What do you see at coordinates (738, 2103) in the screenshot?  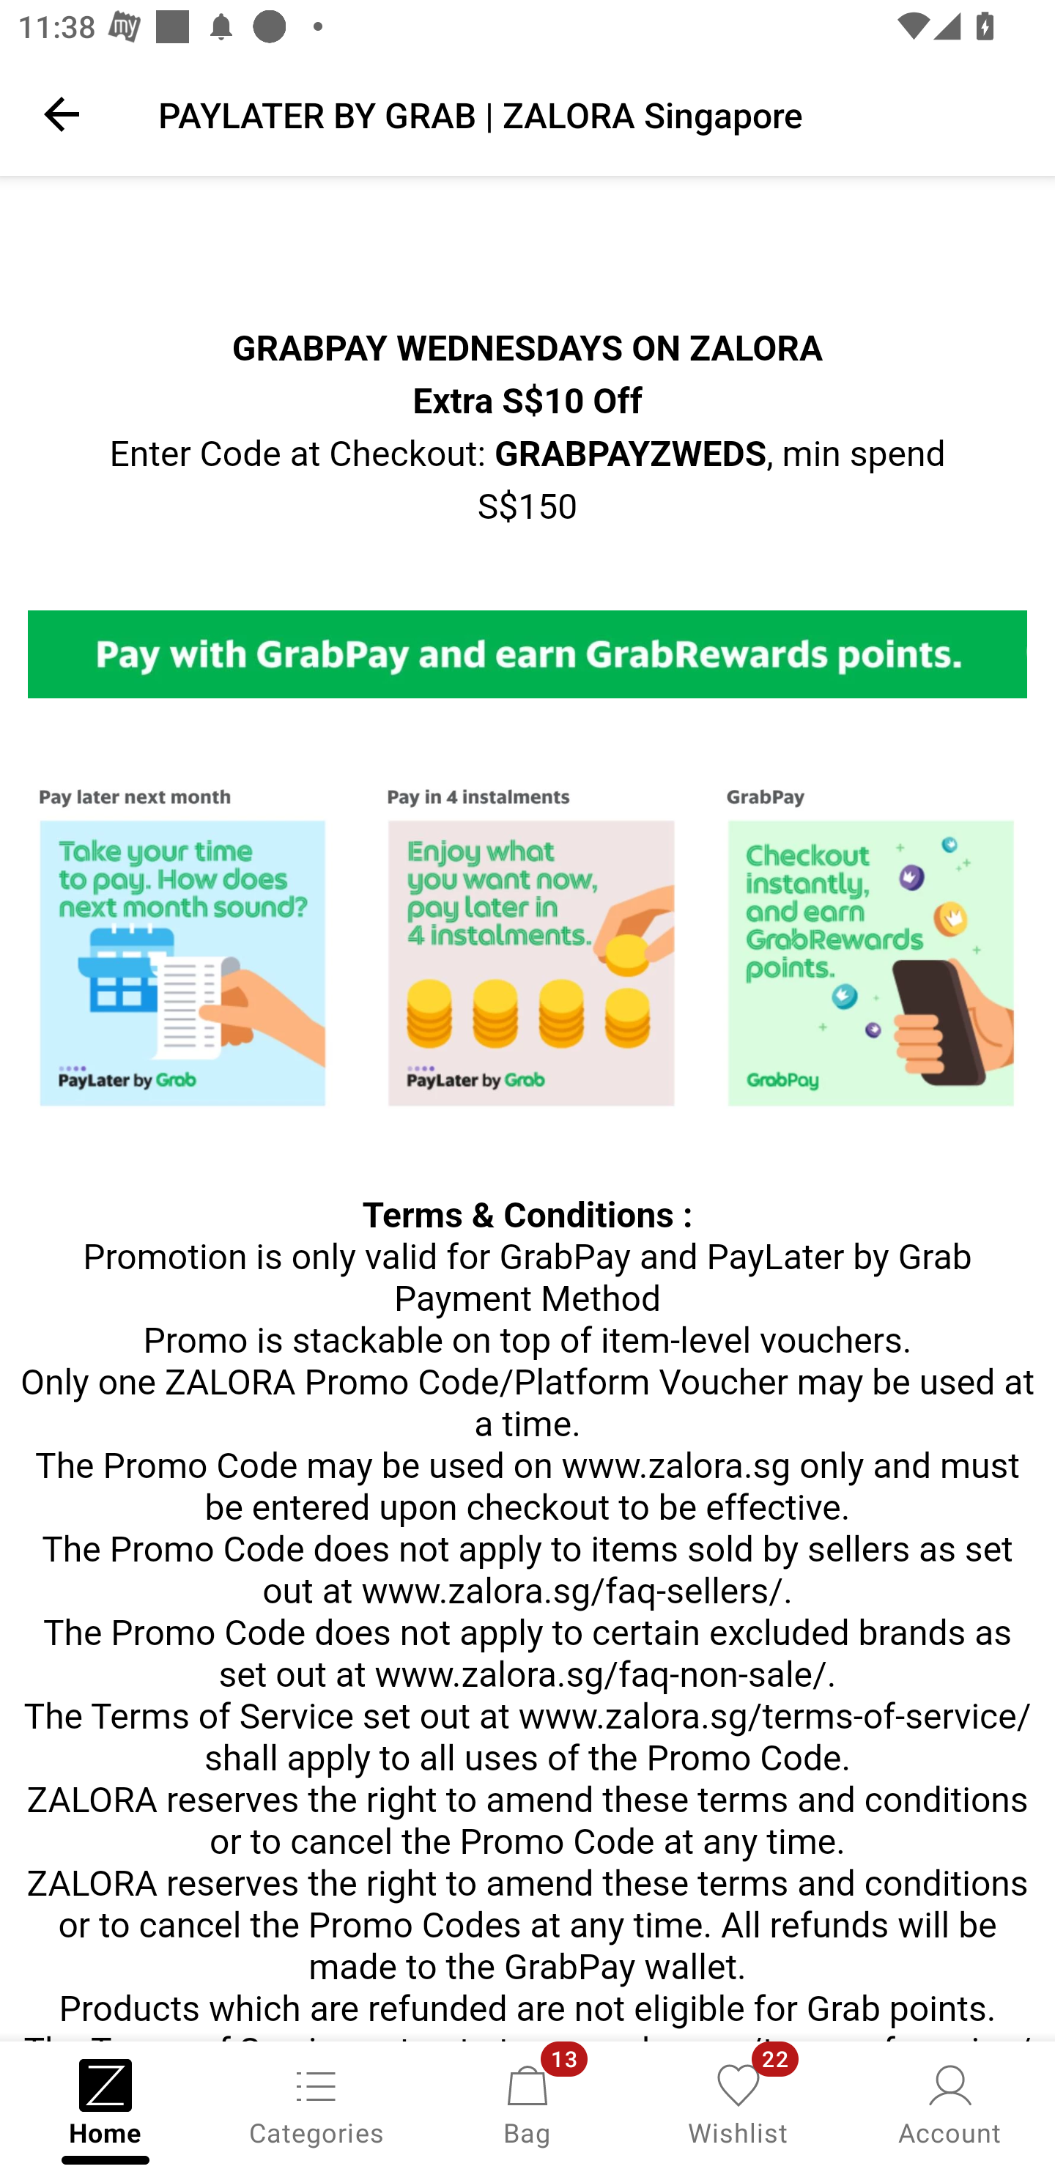 I see `Wishlist, 22 new notifications Wishlist` at bounding box center [738, 2103].